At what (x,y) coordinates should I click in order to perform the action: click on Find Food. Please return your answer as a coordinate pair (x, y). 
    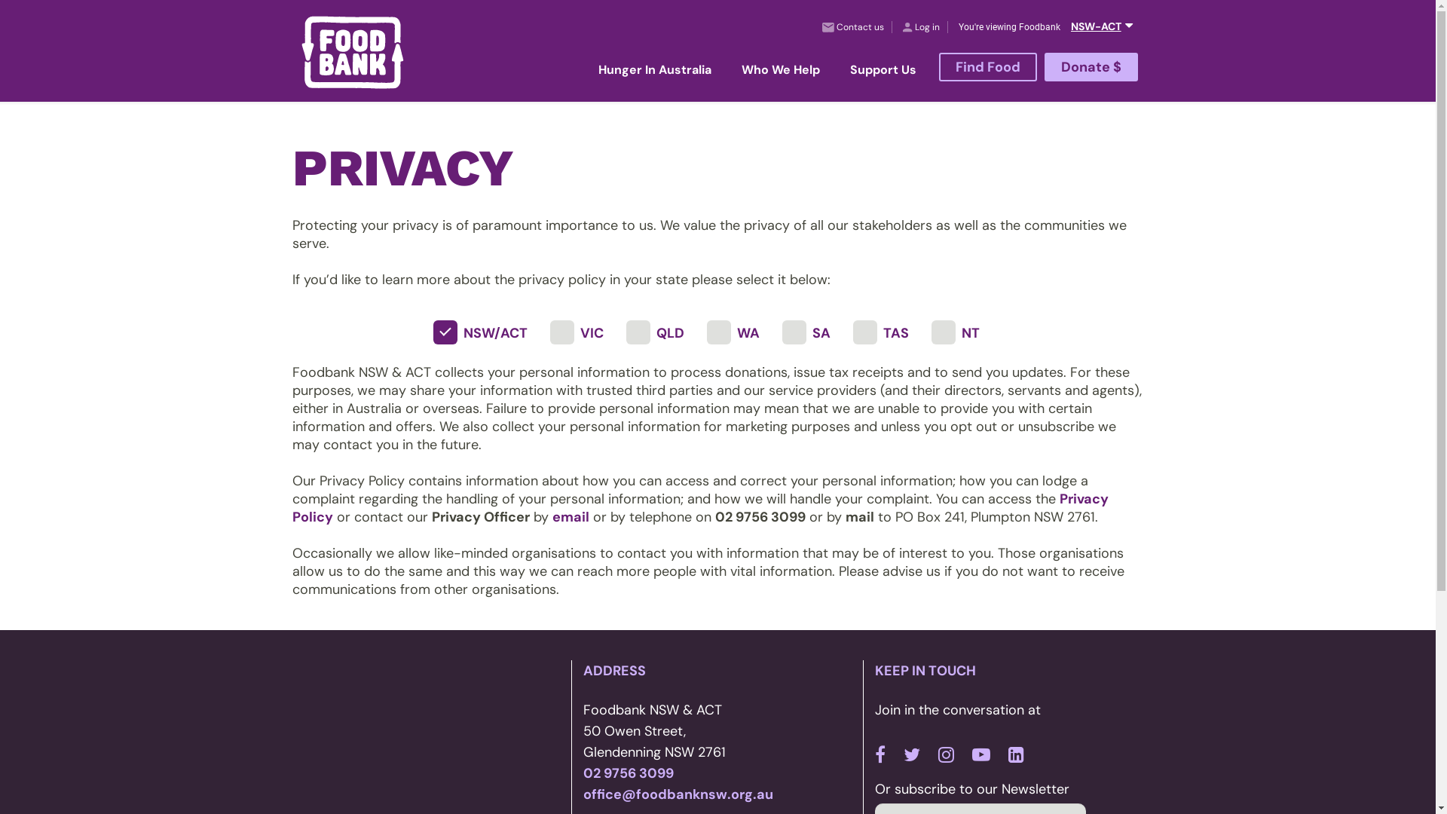
    Looking at the image, I should click on (988, 67).